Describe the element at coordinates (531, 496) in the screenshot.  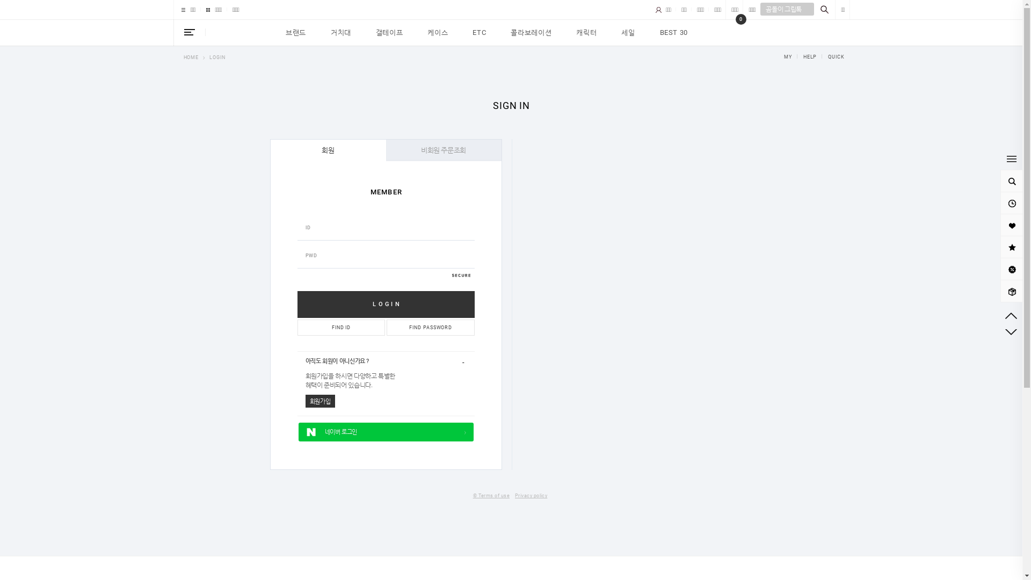
I see `Privacy policy` at that location.